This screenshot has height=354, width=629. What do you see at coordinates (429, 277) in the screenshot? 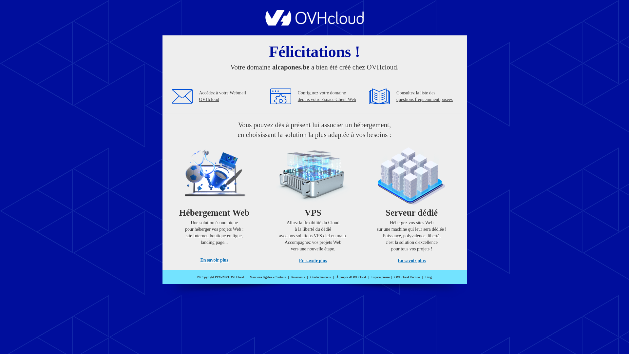
I see `Blog` at bounding box center [429, 277].